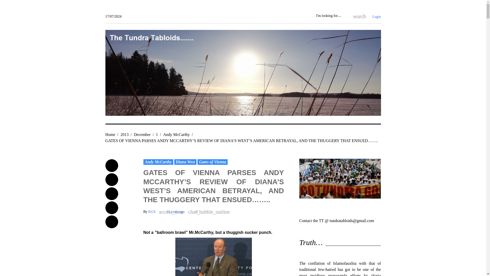 The image size is (490, 276). What do you see at coordinates (125, 134) in the screenshot?
I see `2013` at bounding box center [125, 134].